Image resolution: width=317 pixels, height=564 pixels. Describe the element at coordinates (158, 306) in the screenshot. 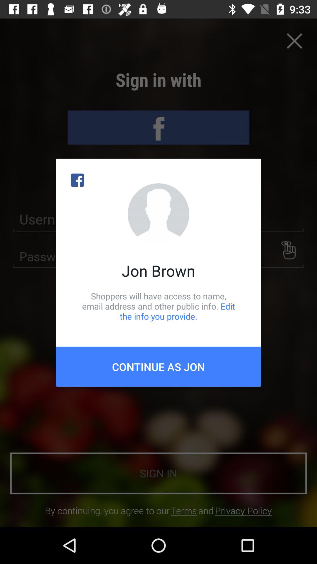

I see `choose item below the jon brown` at that location.